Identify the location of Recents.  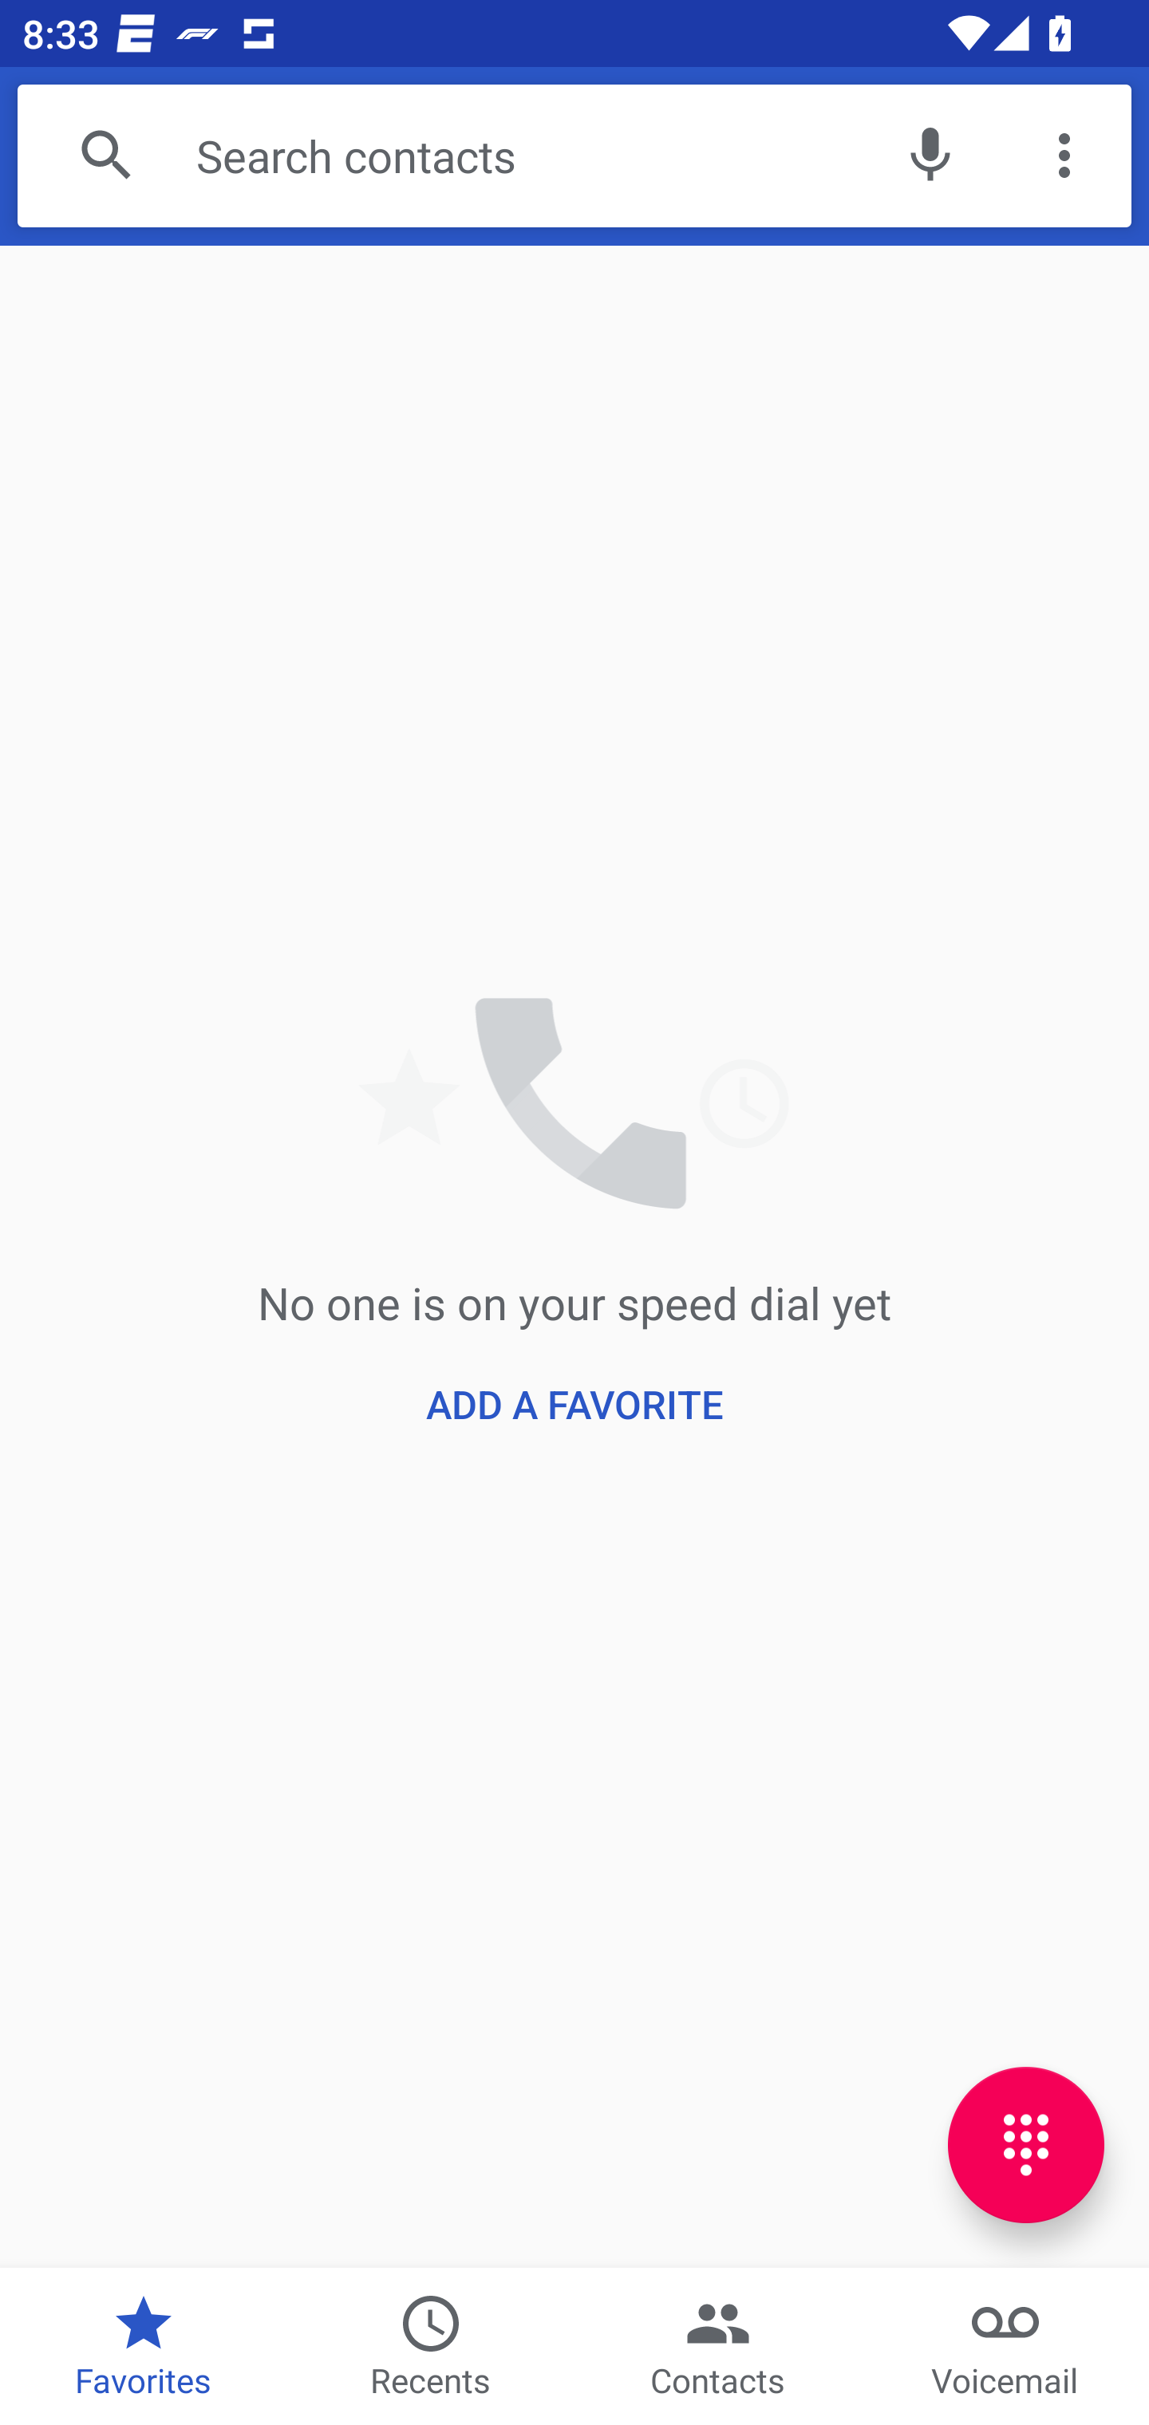
(431, 2346).